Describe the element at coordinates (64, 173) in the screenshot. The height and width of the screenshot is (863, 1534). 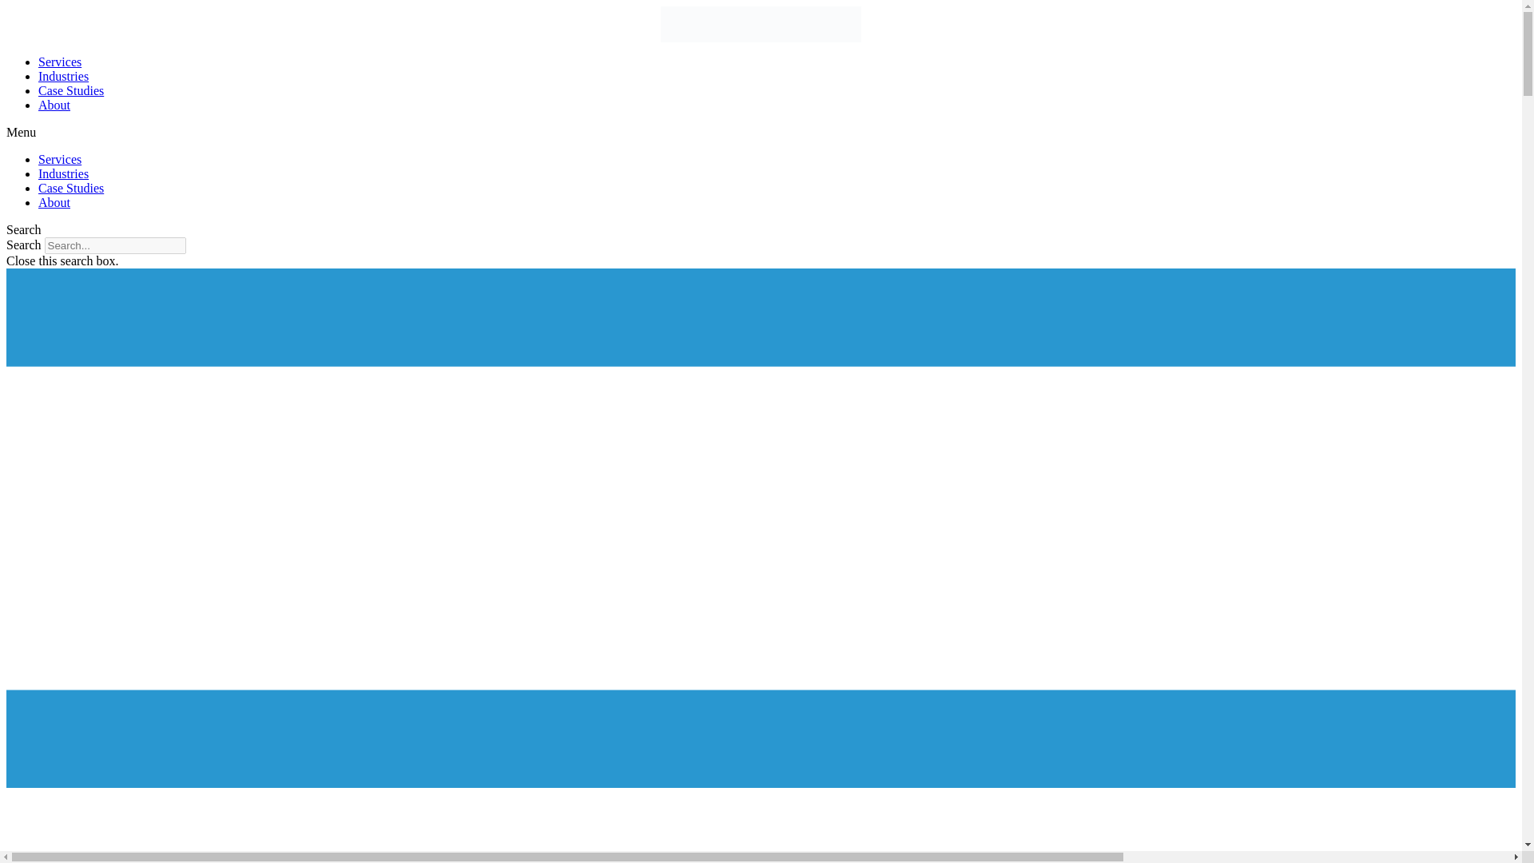
I see `Industries` at that location.